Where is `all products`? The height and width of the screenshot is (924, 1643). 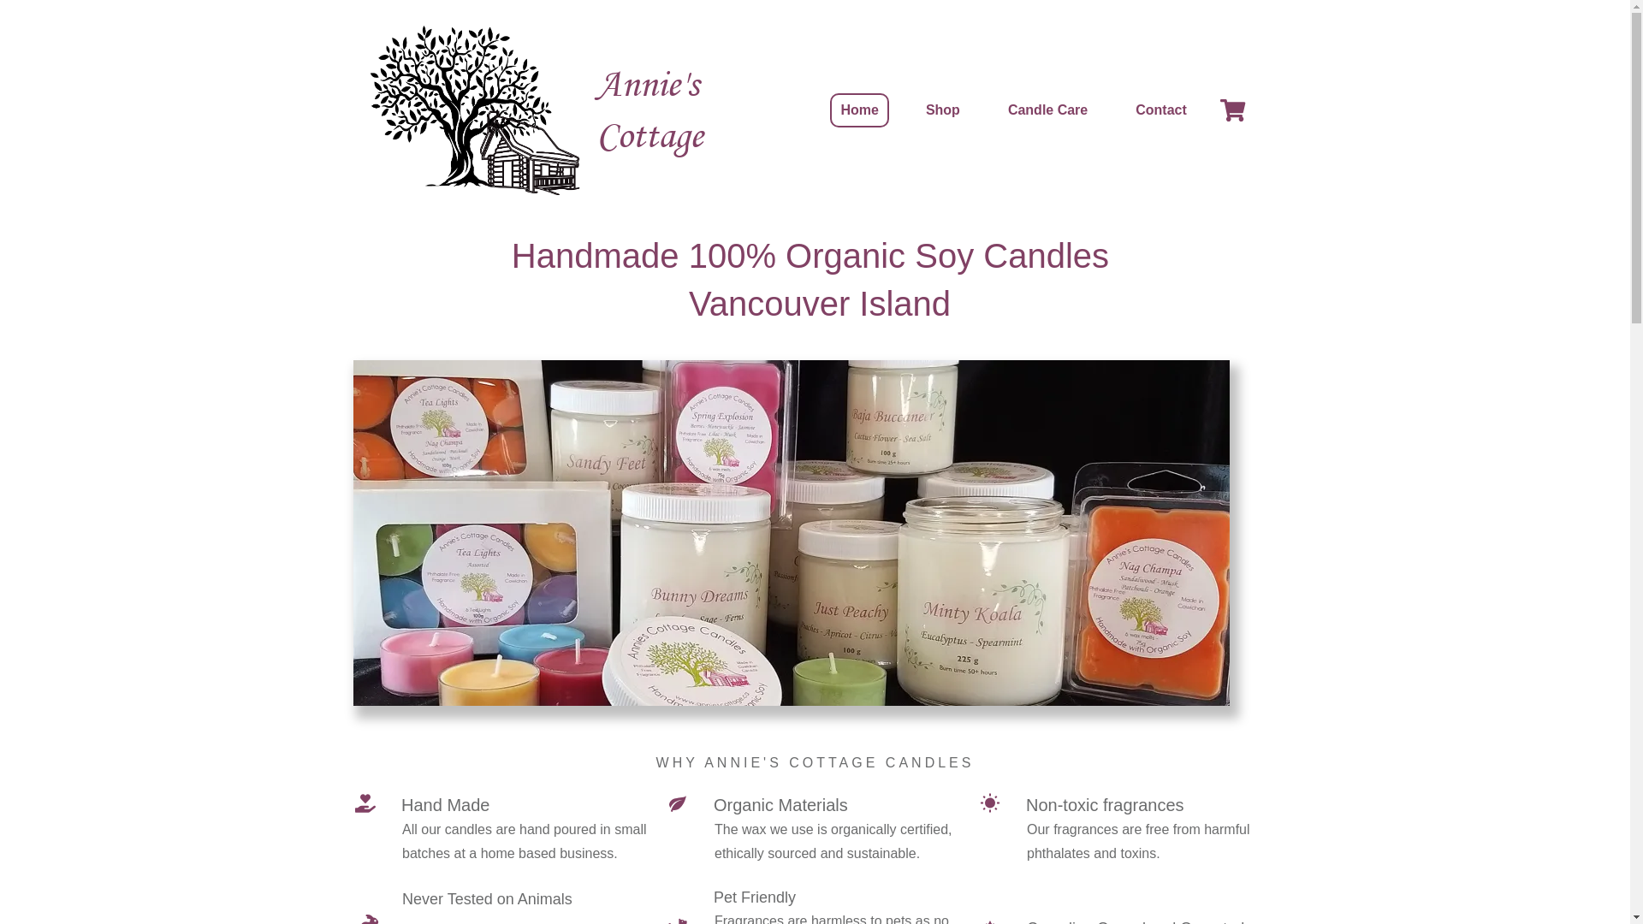
all products is located at coordinates (791, 538).